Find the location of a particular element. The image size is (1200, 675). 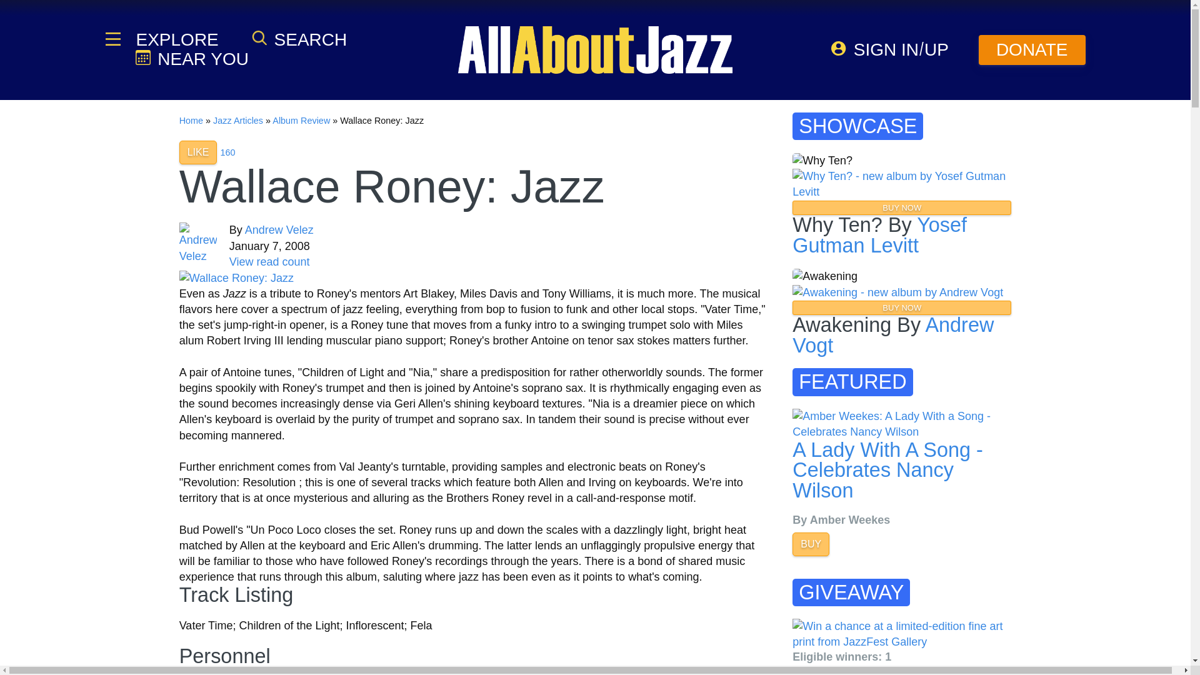

LIKE is located at coordinates (197, 152).